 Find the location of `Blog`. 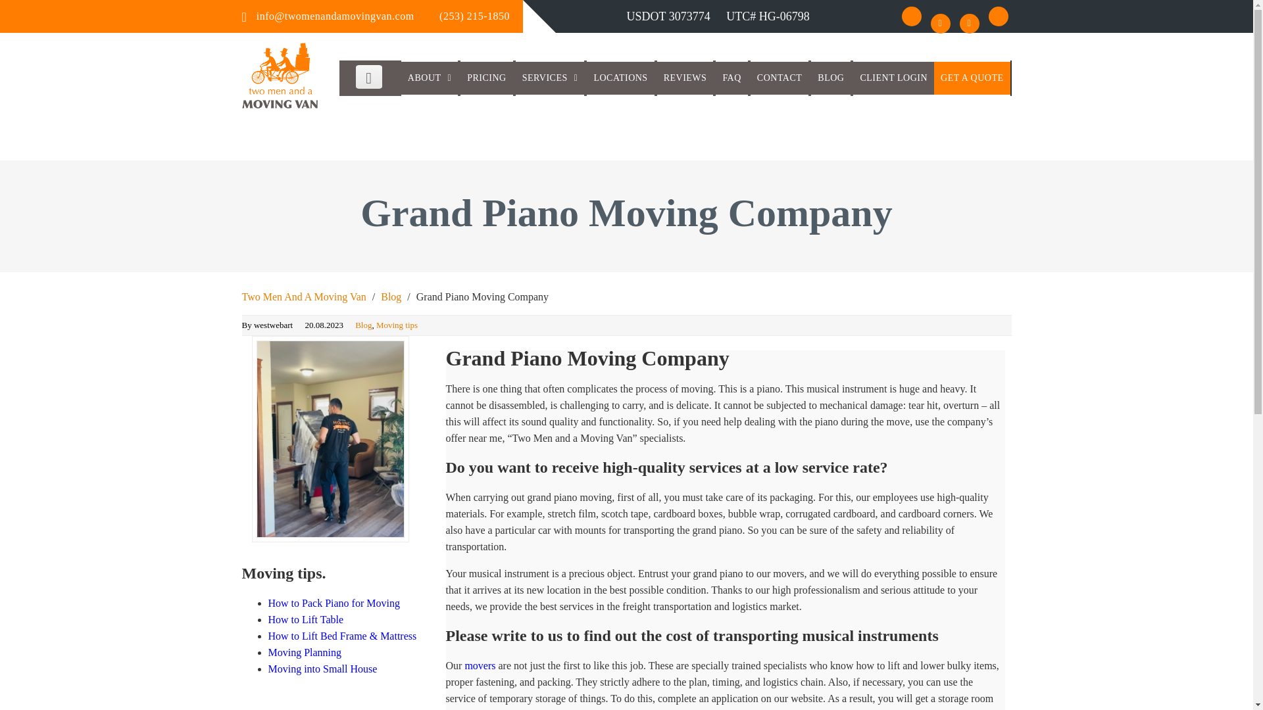

Blog is located at coordinates (363, 325).